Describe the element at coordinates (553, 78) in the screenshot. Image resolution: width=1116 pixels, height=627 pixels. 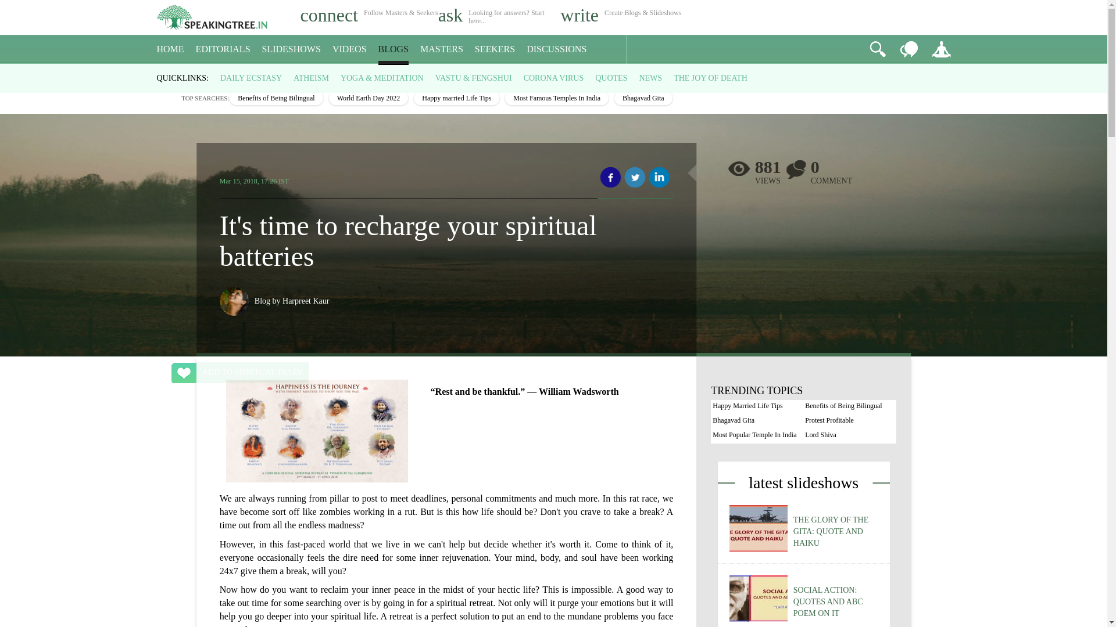
I see `CORONA VIRUS` at that location.